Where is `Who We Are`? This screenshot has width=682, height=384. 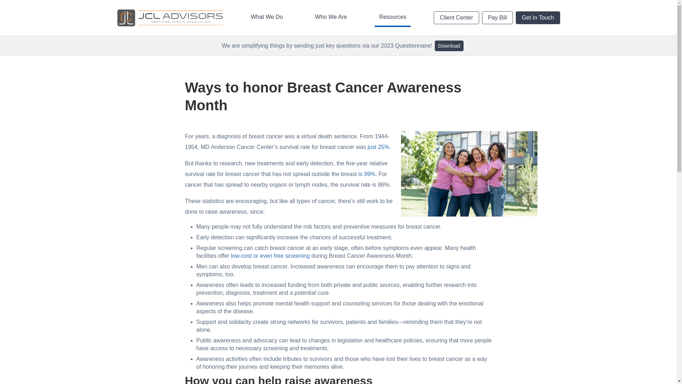
Who We Are is located at coordinates (331, 17).